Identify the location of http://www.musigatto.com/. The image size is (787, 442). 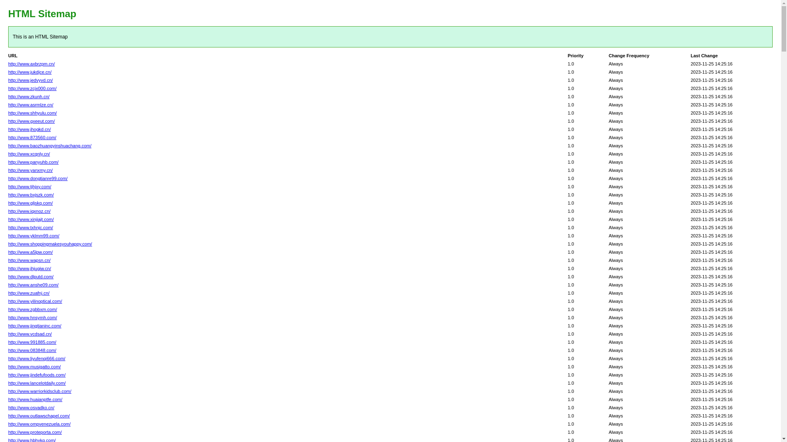
(34, 367).